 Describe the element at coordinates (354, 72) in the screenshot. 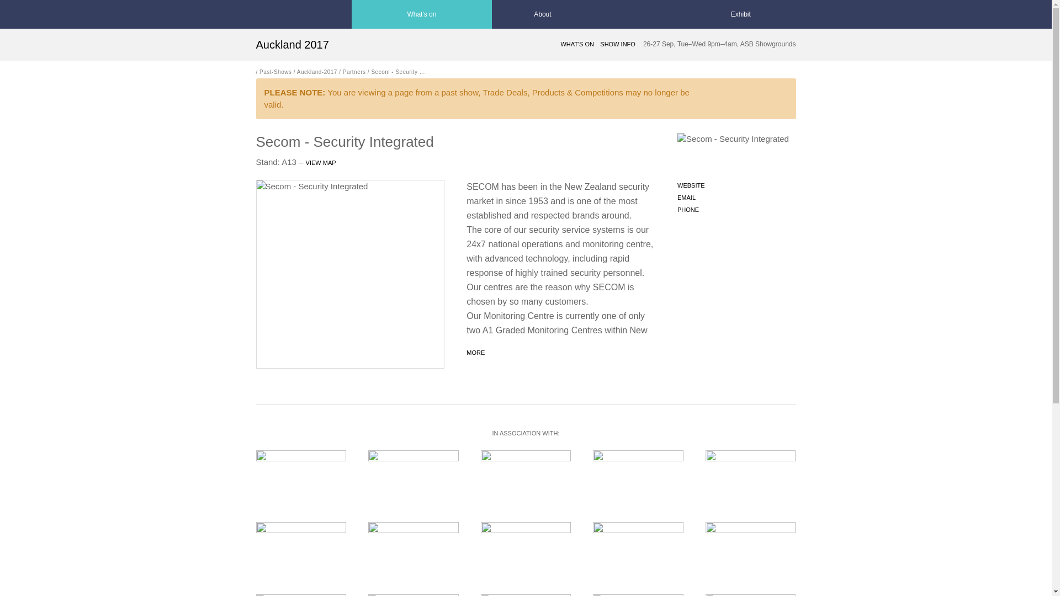

I see `Partners` at that location.